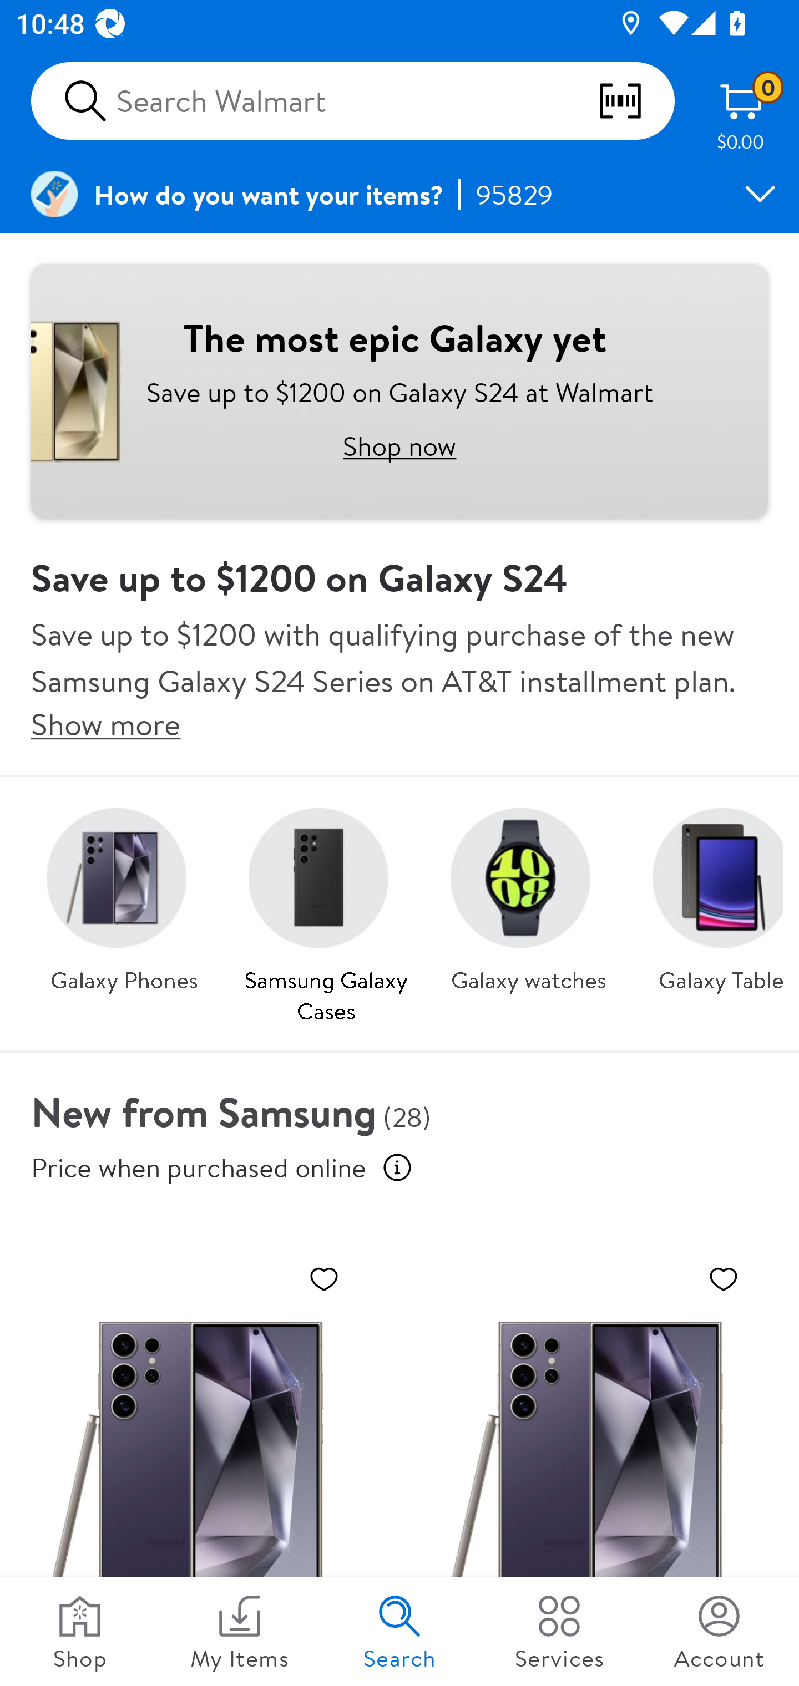 The height and width of the screenshot is (1686, 799). I want to click on Search Walmart scan barcodes qr codes and more, so click(353, 101).